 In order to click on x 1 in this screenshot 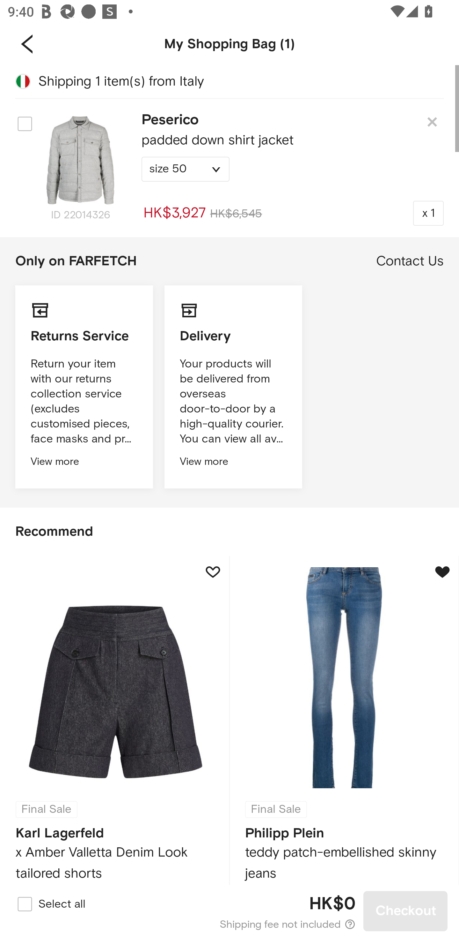, I will do `click(428, 213)`.